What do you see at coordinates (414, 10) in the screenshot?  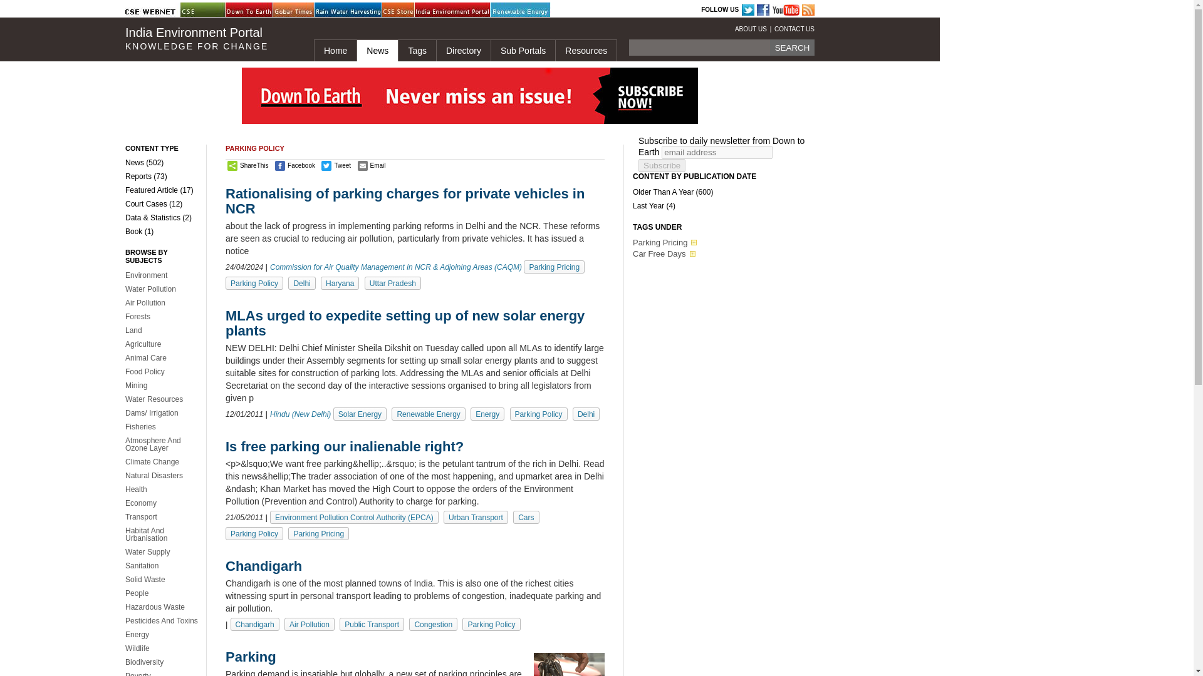 I see `CSE Store` at bounding box center [414, 10].